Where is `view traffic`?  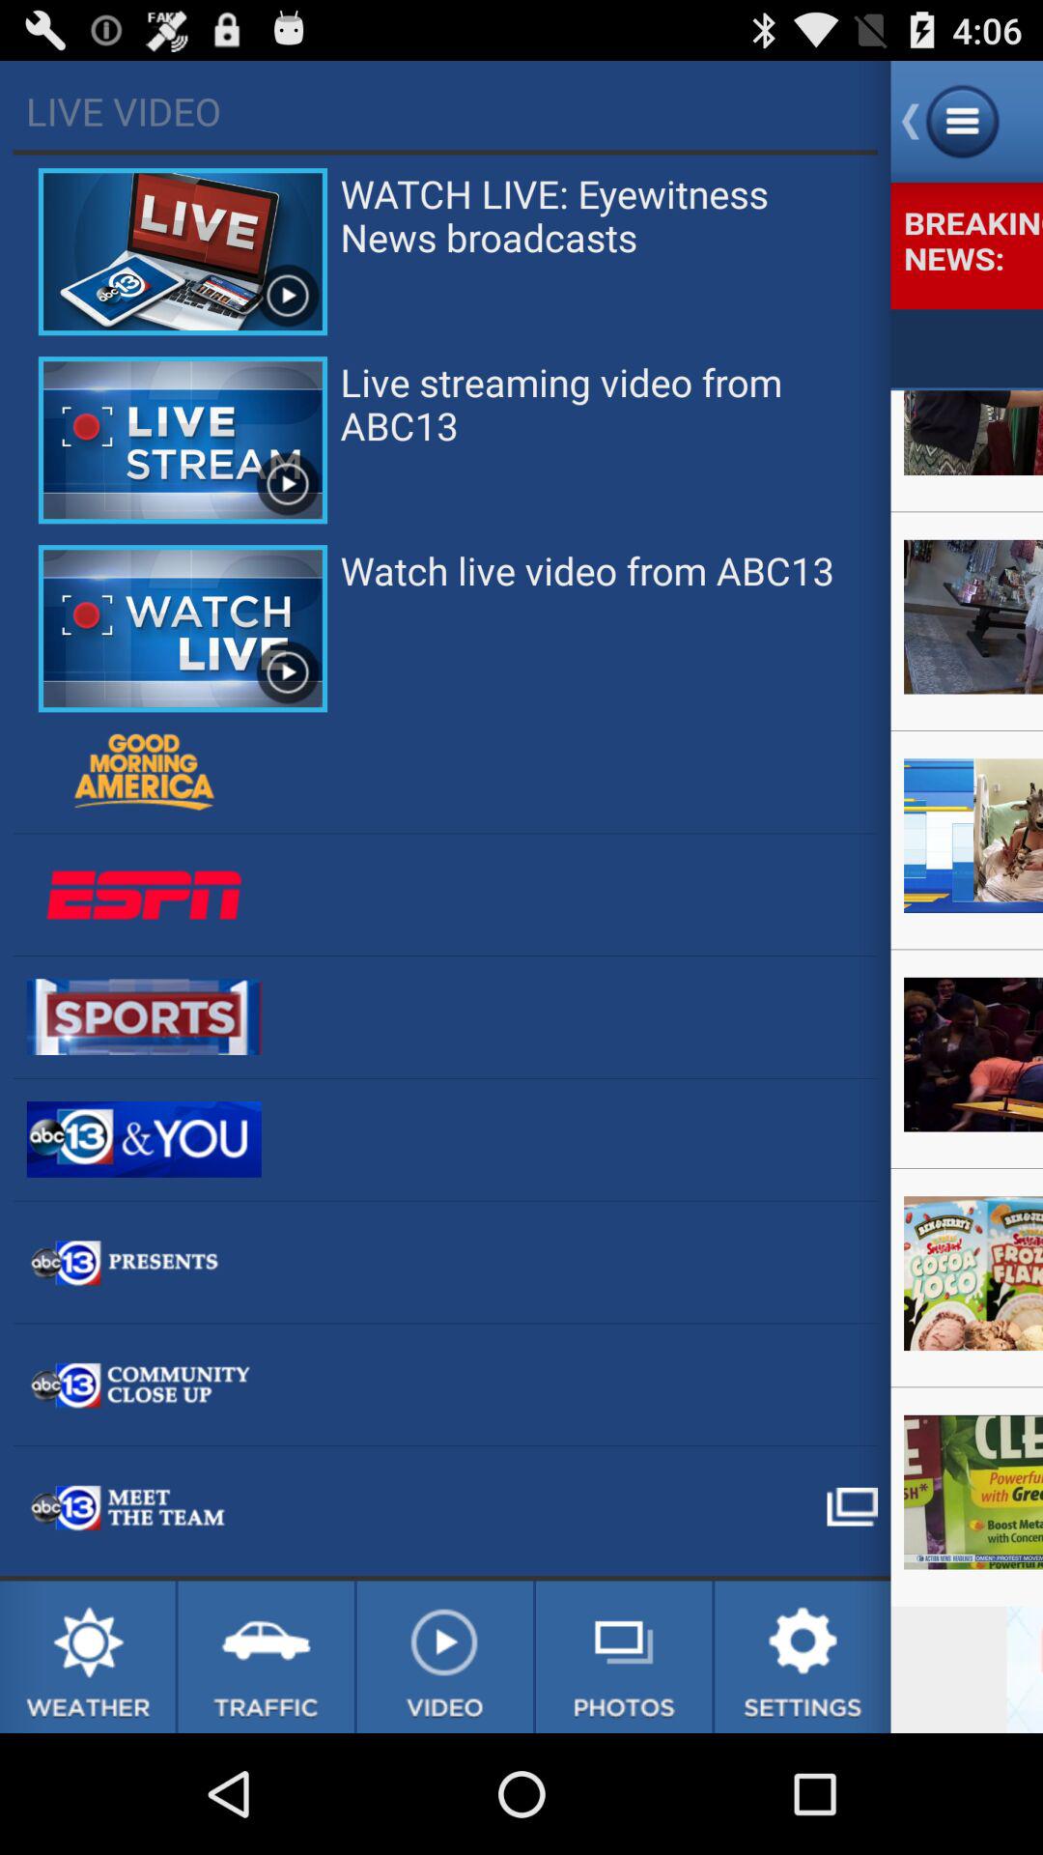
view traffic is located at coordinates (266, 1657).